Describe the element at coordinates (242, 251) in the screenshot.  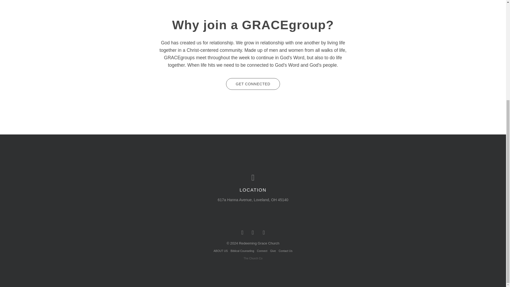
I see `Biblical Counseling` at that location.